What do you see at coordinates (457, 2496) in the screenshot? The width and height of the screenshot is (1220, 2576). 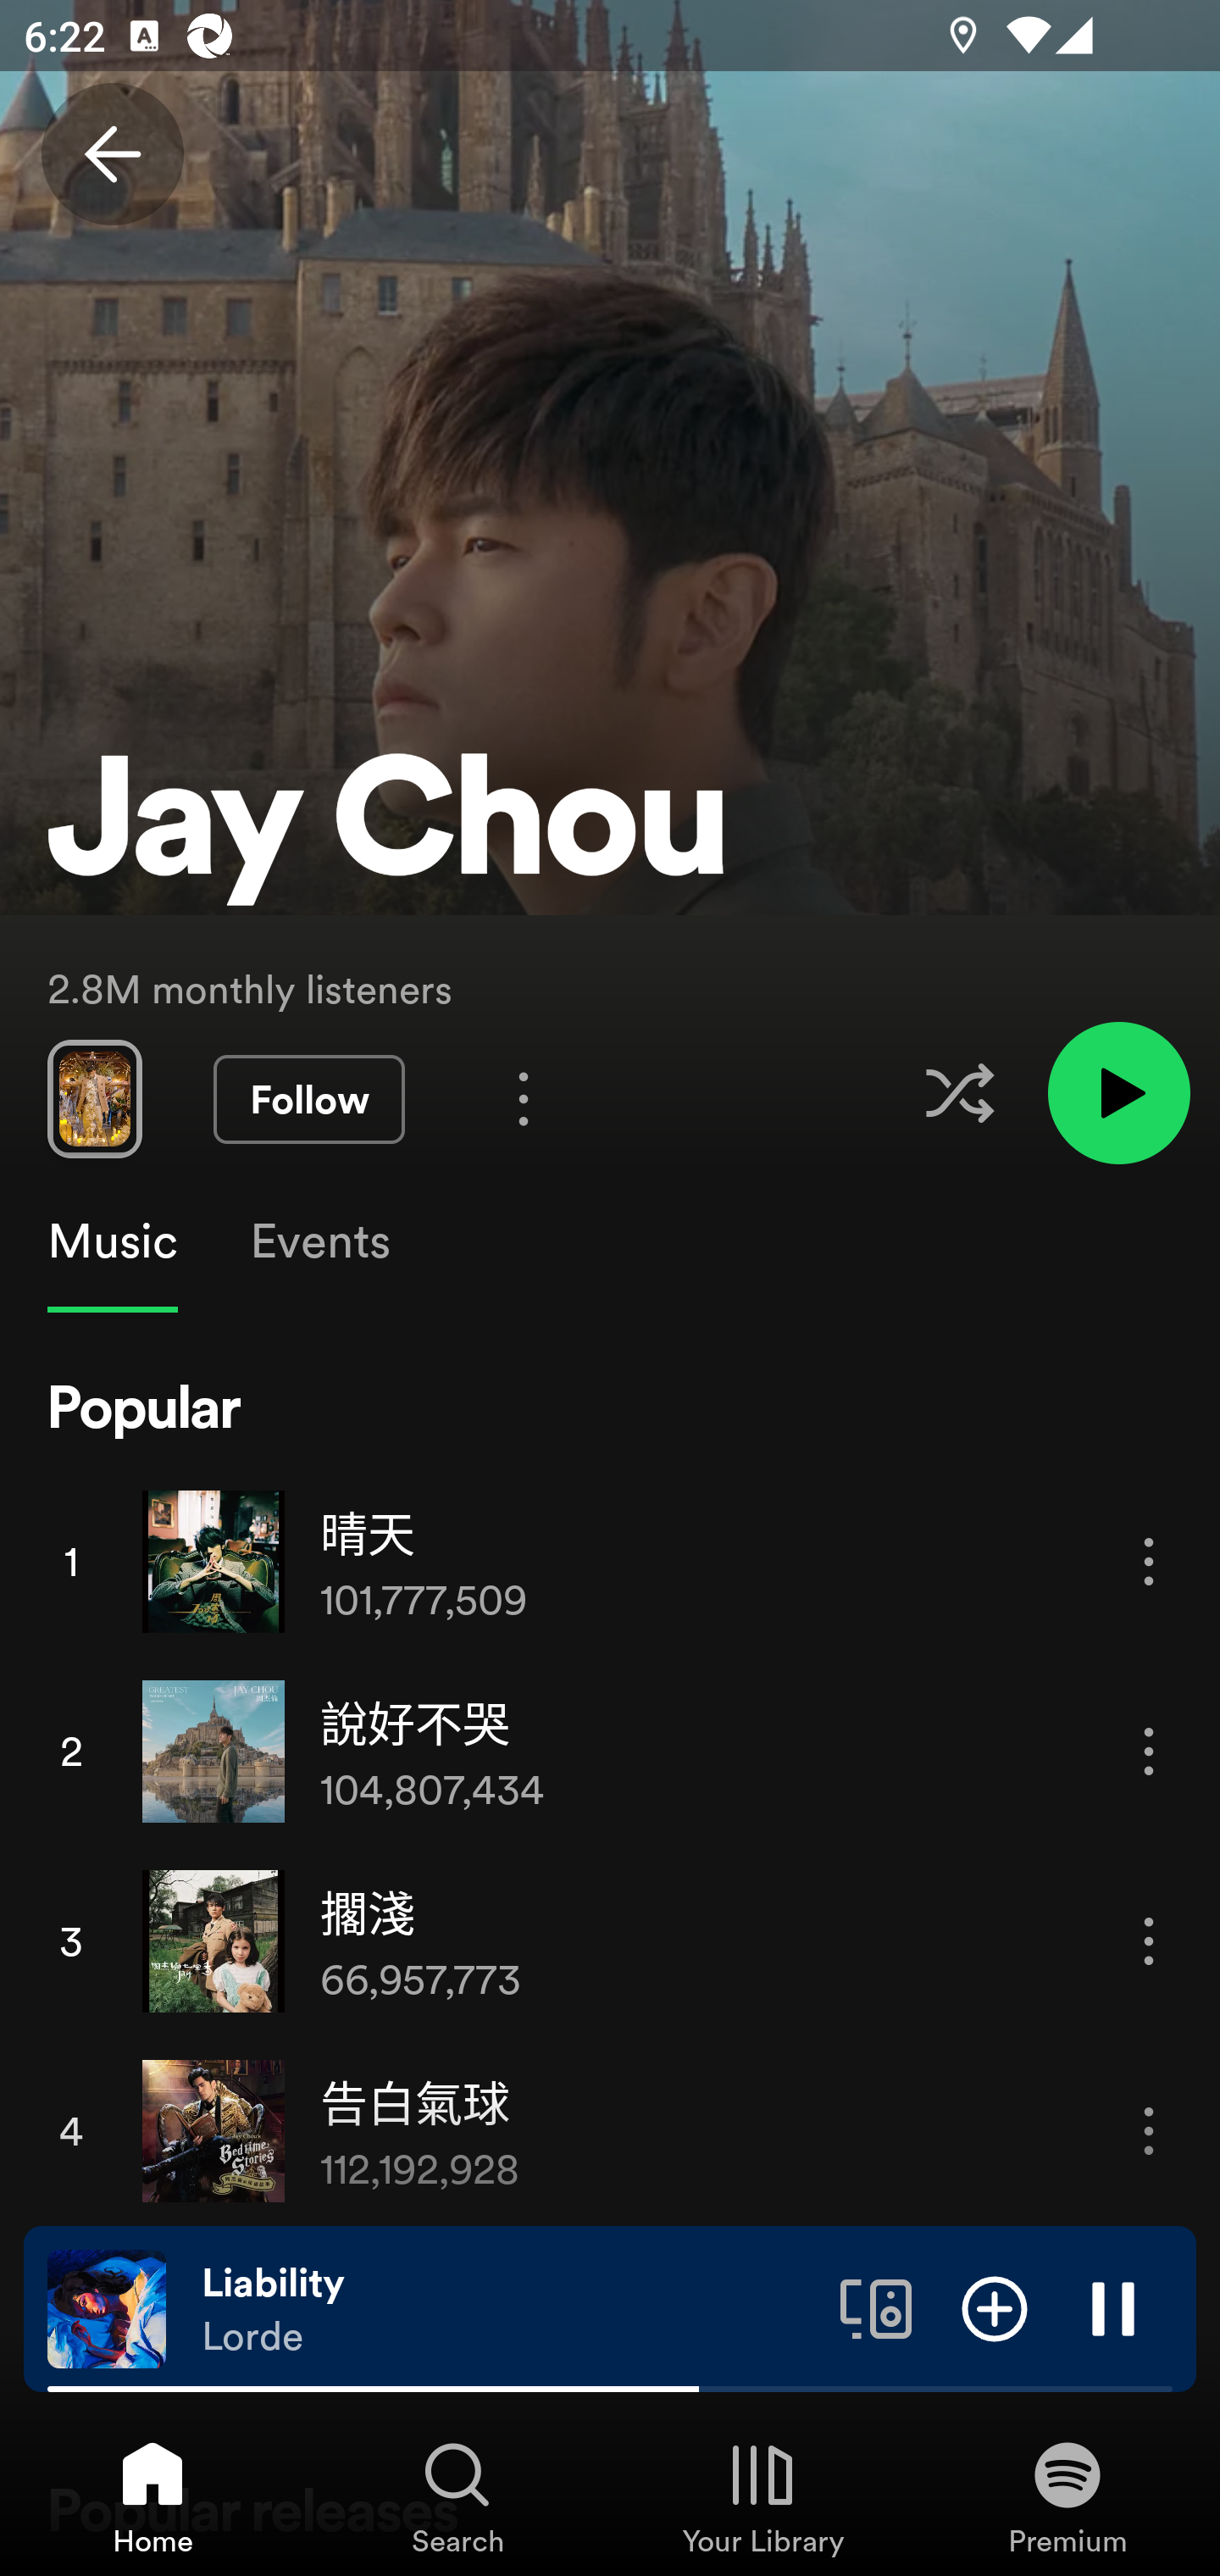 I see `Search, Tab 2 of 4 Search Search` at bounding box center [457, 2496].